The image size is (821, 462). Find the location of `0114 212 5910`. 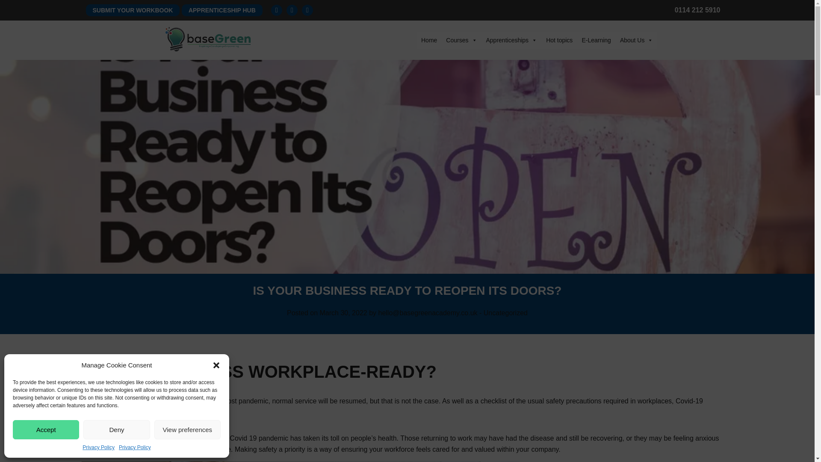

0114 212 5910 is located at coordinates (702, 10).